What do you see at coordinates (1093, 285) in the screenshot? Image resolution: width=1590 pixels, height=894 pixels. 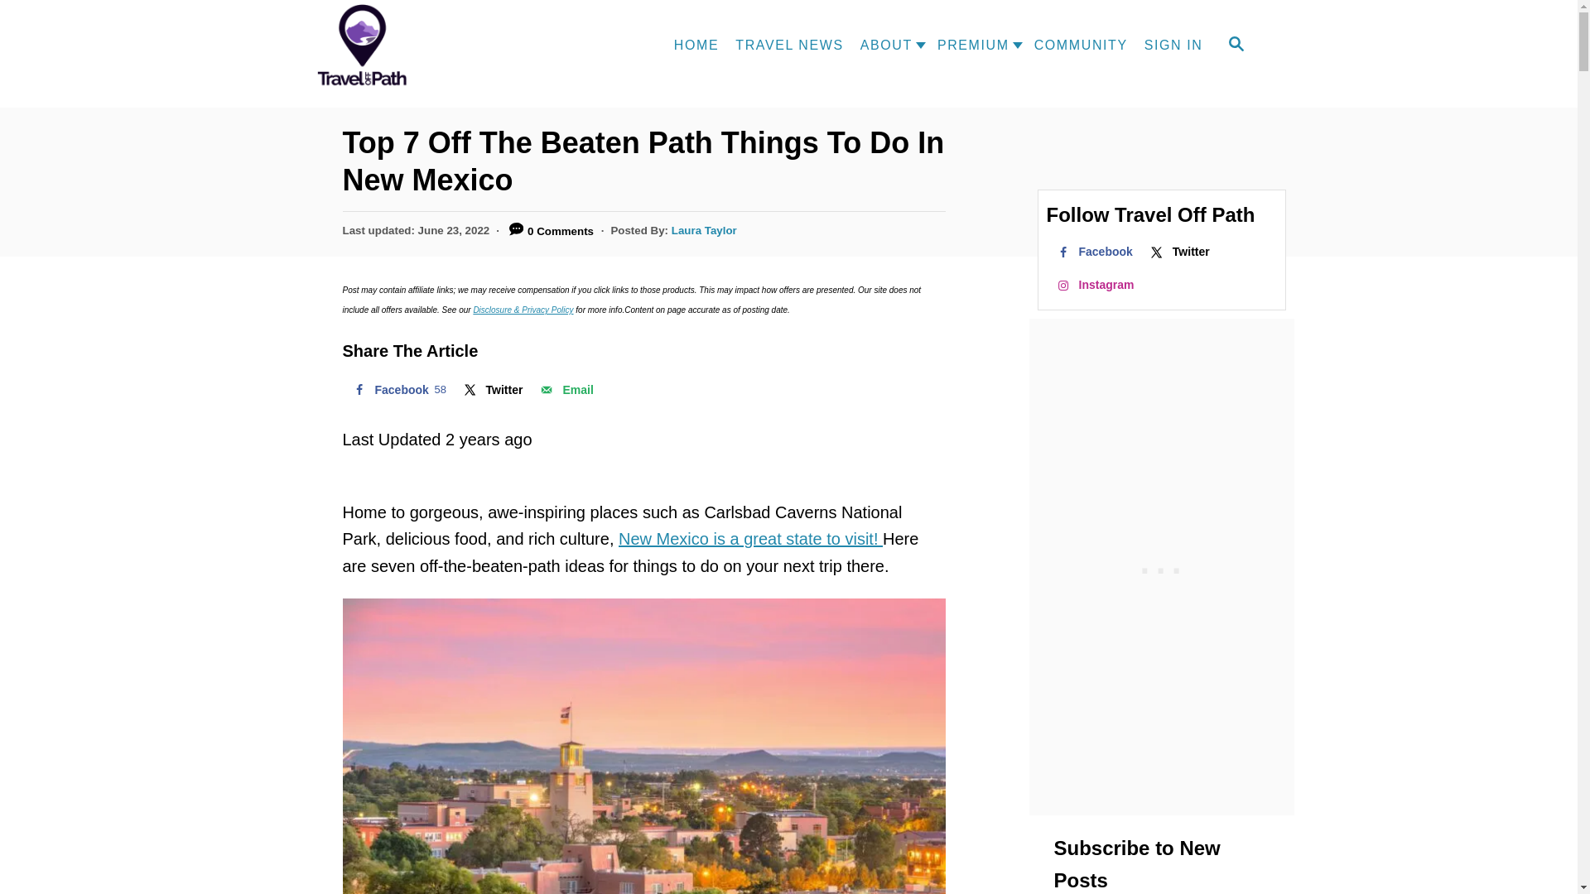 I see `Follow on Instagram` at bounding box center [1093, 285].